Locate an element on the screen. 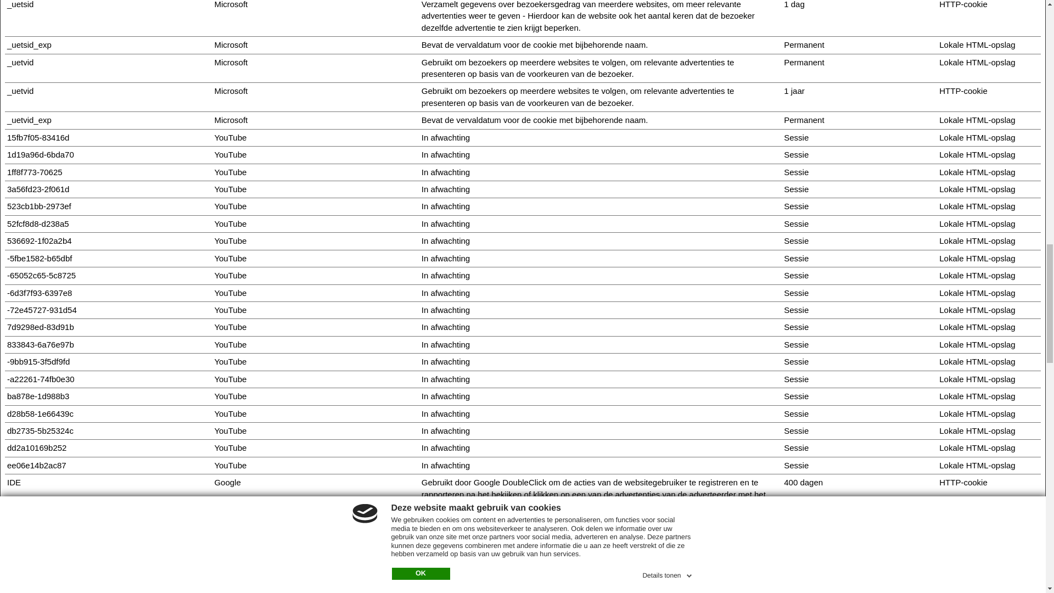  YouTube is located at coordinates (230, 189).